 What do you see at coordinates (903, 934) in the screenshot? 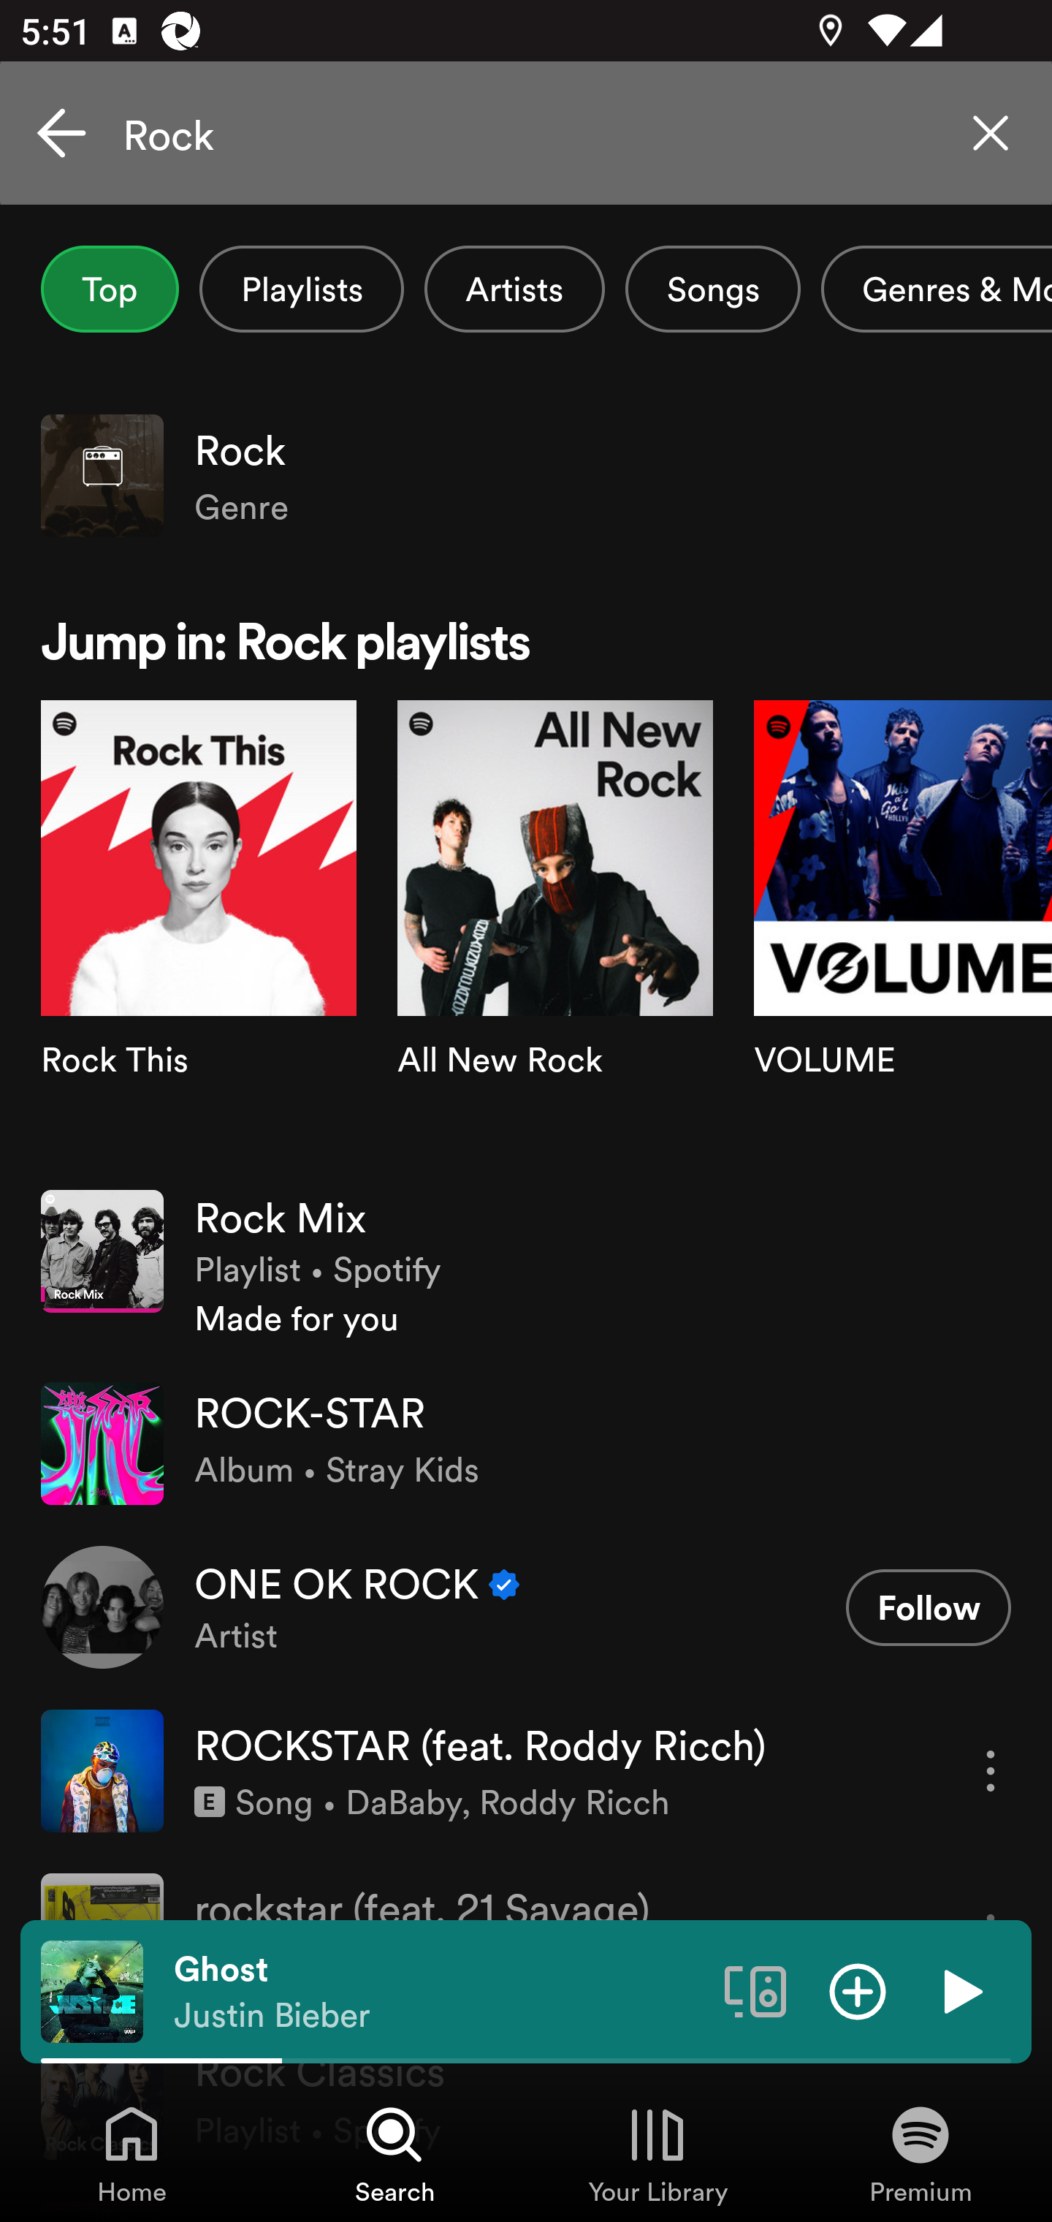
I see `Search card image VOLUME` at bounding box center [903, 934].